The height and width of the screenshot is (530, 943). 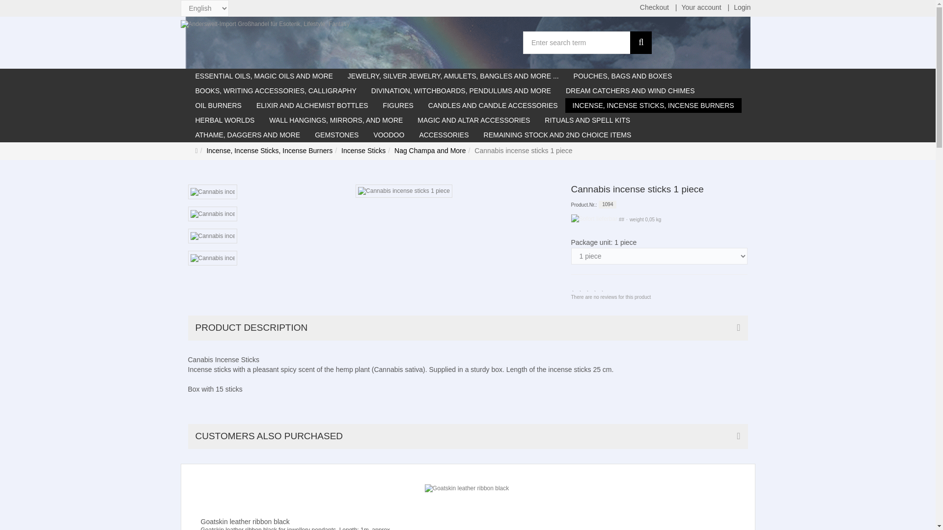 I want to click on Cannabis incense sticks 1 piece, so click(x=212, y=214).